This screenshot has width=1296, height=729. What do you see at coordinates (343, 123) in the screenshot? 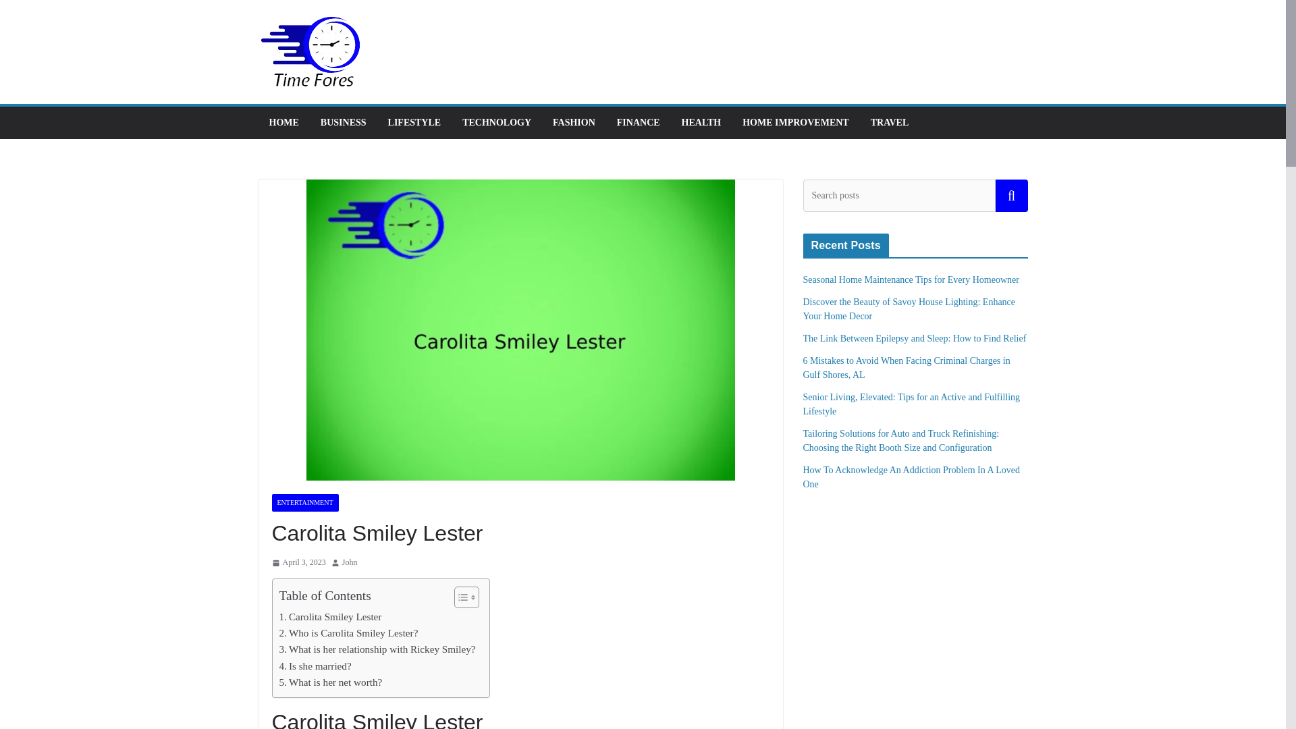
I see `BUSINESS` at bounding box center [343, 123].